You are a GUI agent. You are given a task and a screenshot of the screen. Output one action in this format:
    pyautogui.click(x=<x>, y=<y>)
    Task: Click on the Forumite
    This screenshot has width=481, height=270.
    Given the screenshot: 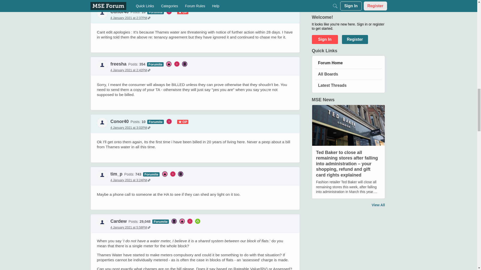 What is the action you would take?
    pyautogui.click(x=155, y=12)
    